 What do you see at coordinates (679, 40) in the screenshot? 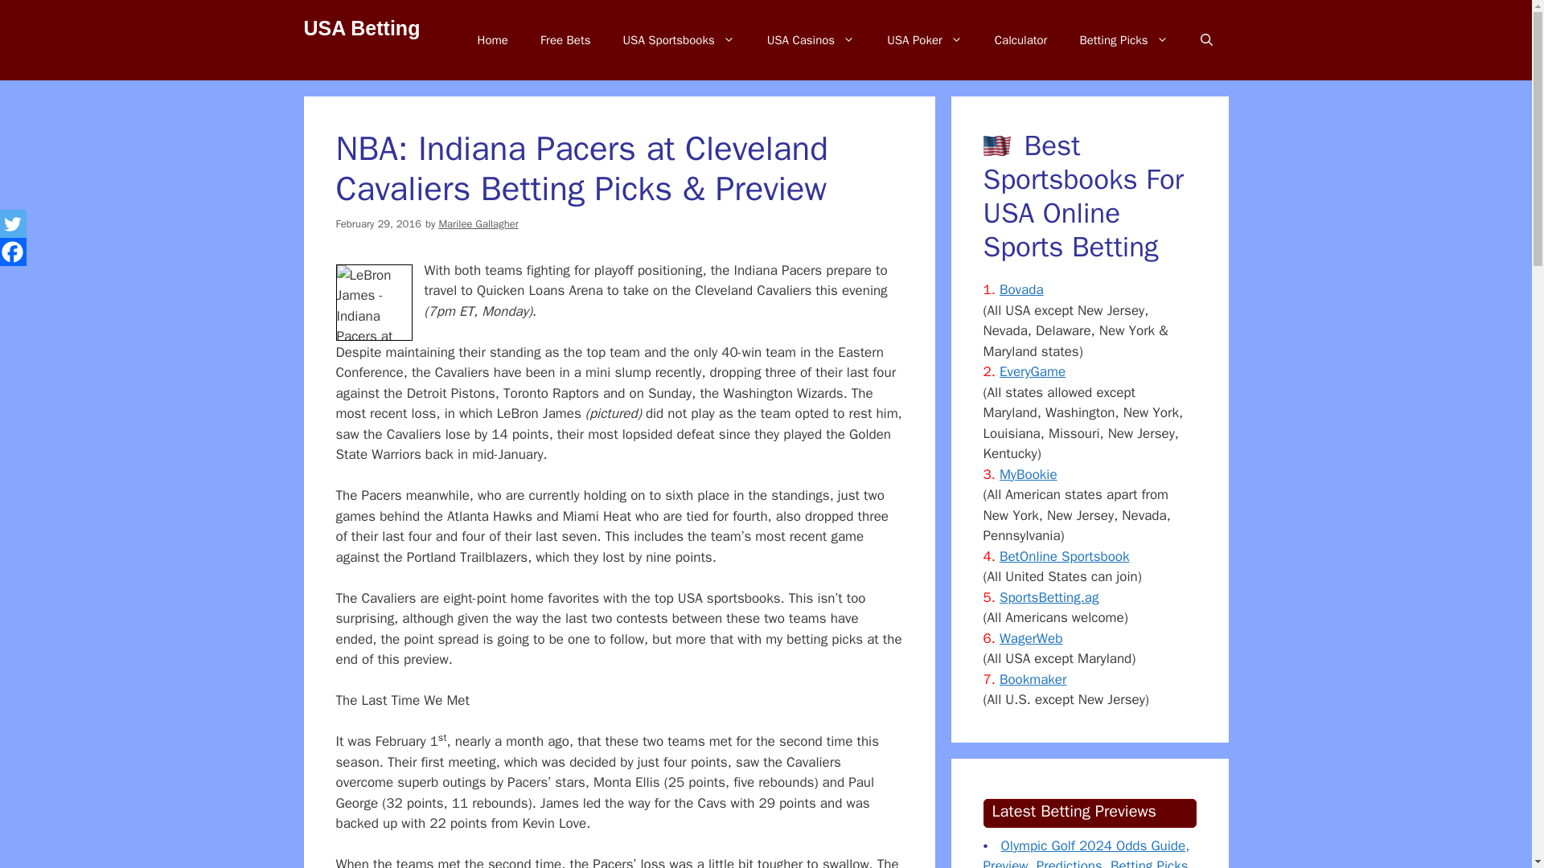
I see `USA Sportsbooks` at bounding box center [679, 40].